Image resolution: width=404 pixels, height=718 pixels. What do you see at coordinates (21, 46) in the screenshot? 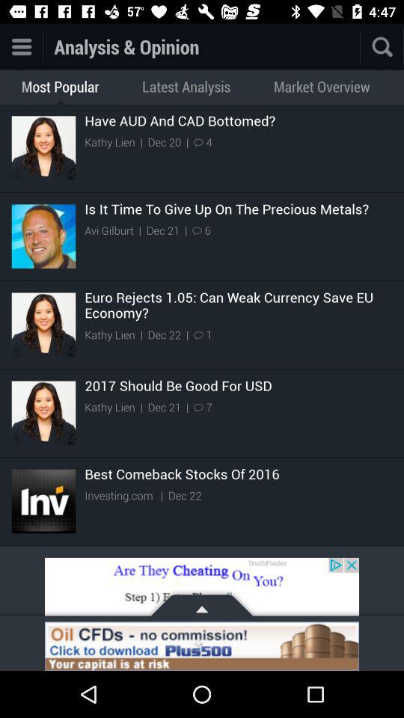
I see `menu` at bounding box center [21, 46].